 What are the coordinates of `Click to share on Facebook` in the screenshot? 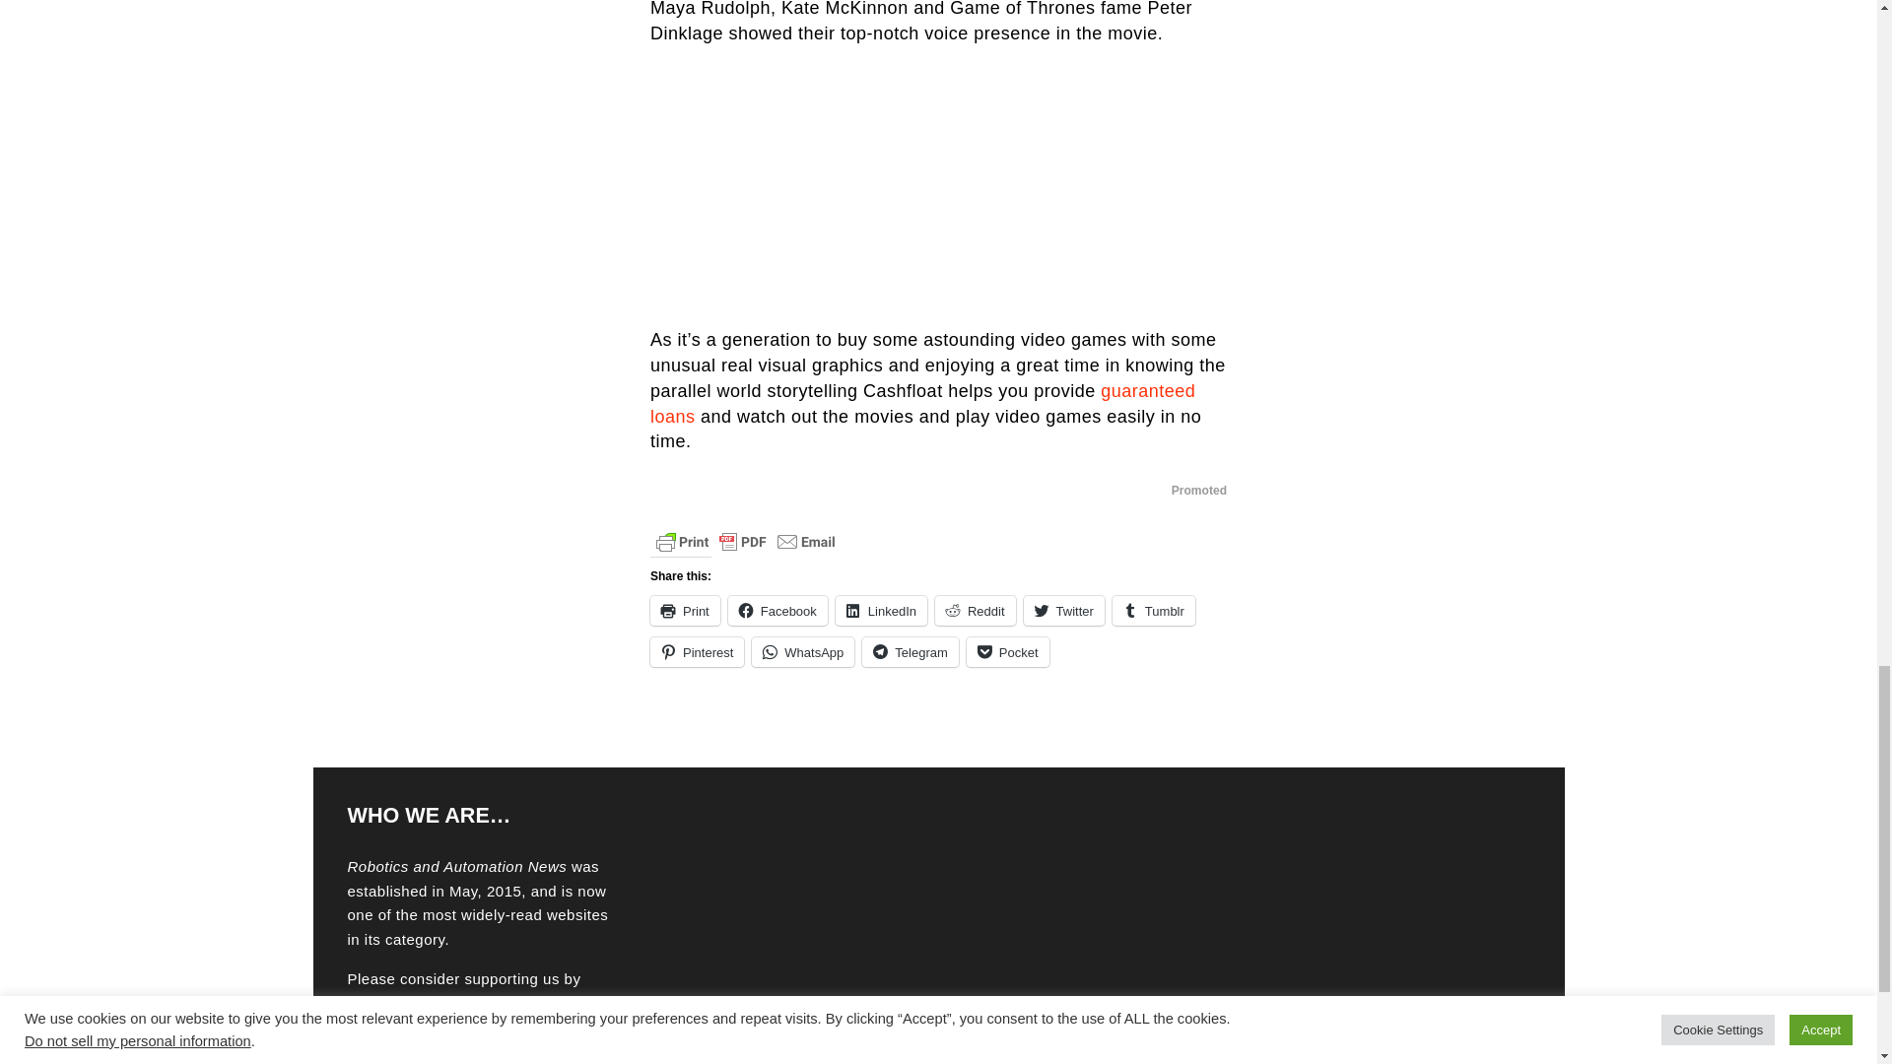 It's located at (778, 611).